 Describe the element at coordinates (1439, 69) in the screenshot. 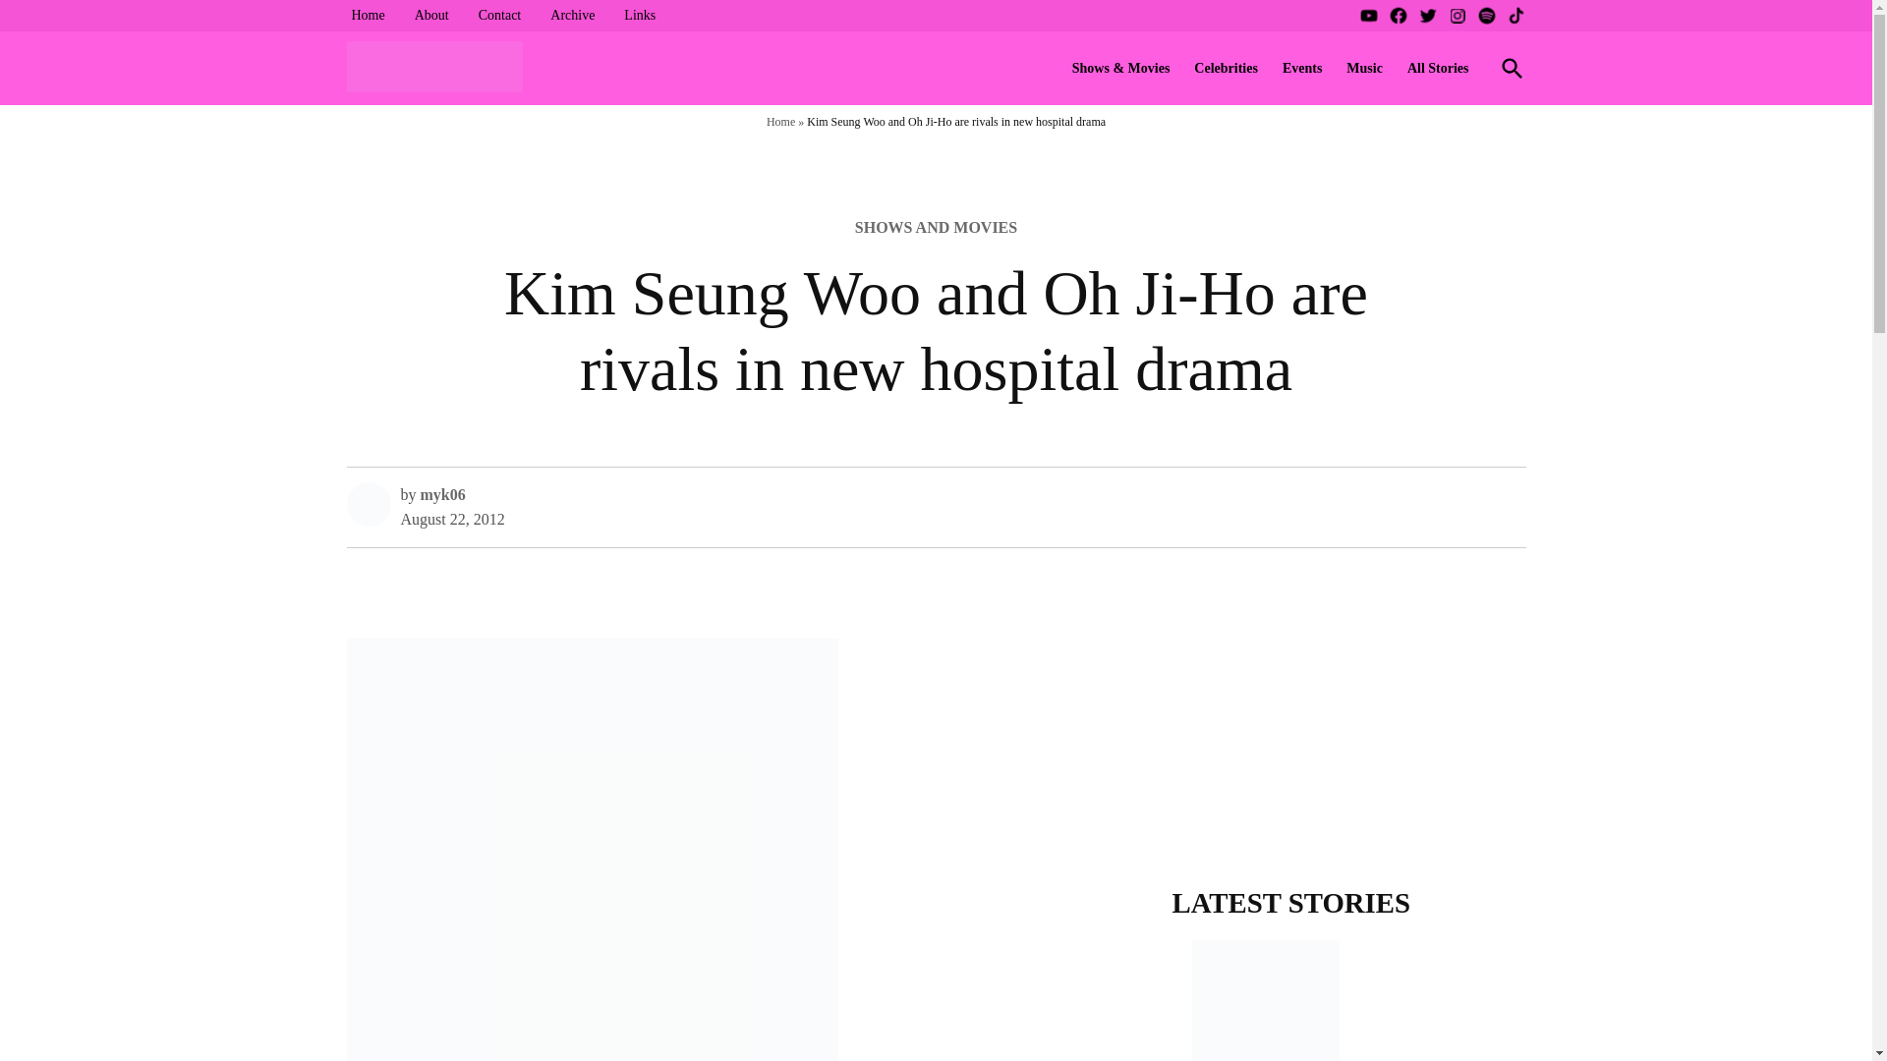

I see `All Stories` at that location.